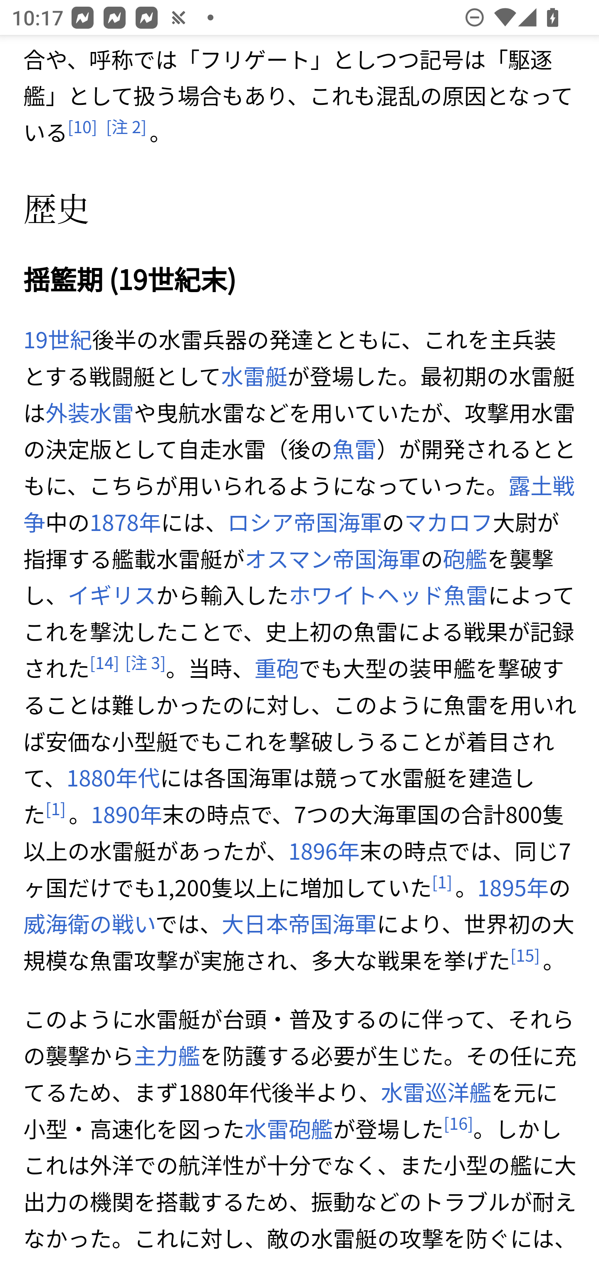 This screenshot has height=1265, width=599. Describe the element at coordinates (277, 668) in the screenshot. I see `重砲` at that location.